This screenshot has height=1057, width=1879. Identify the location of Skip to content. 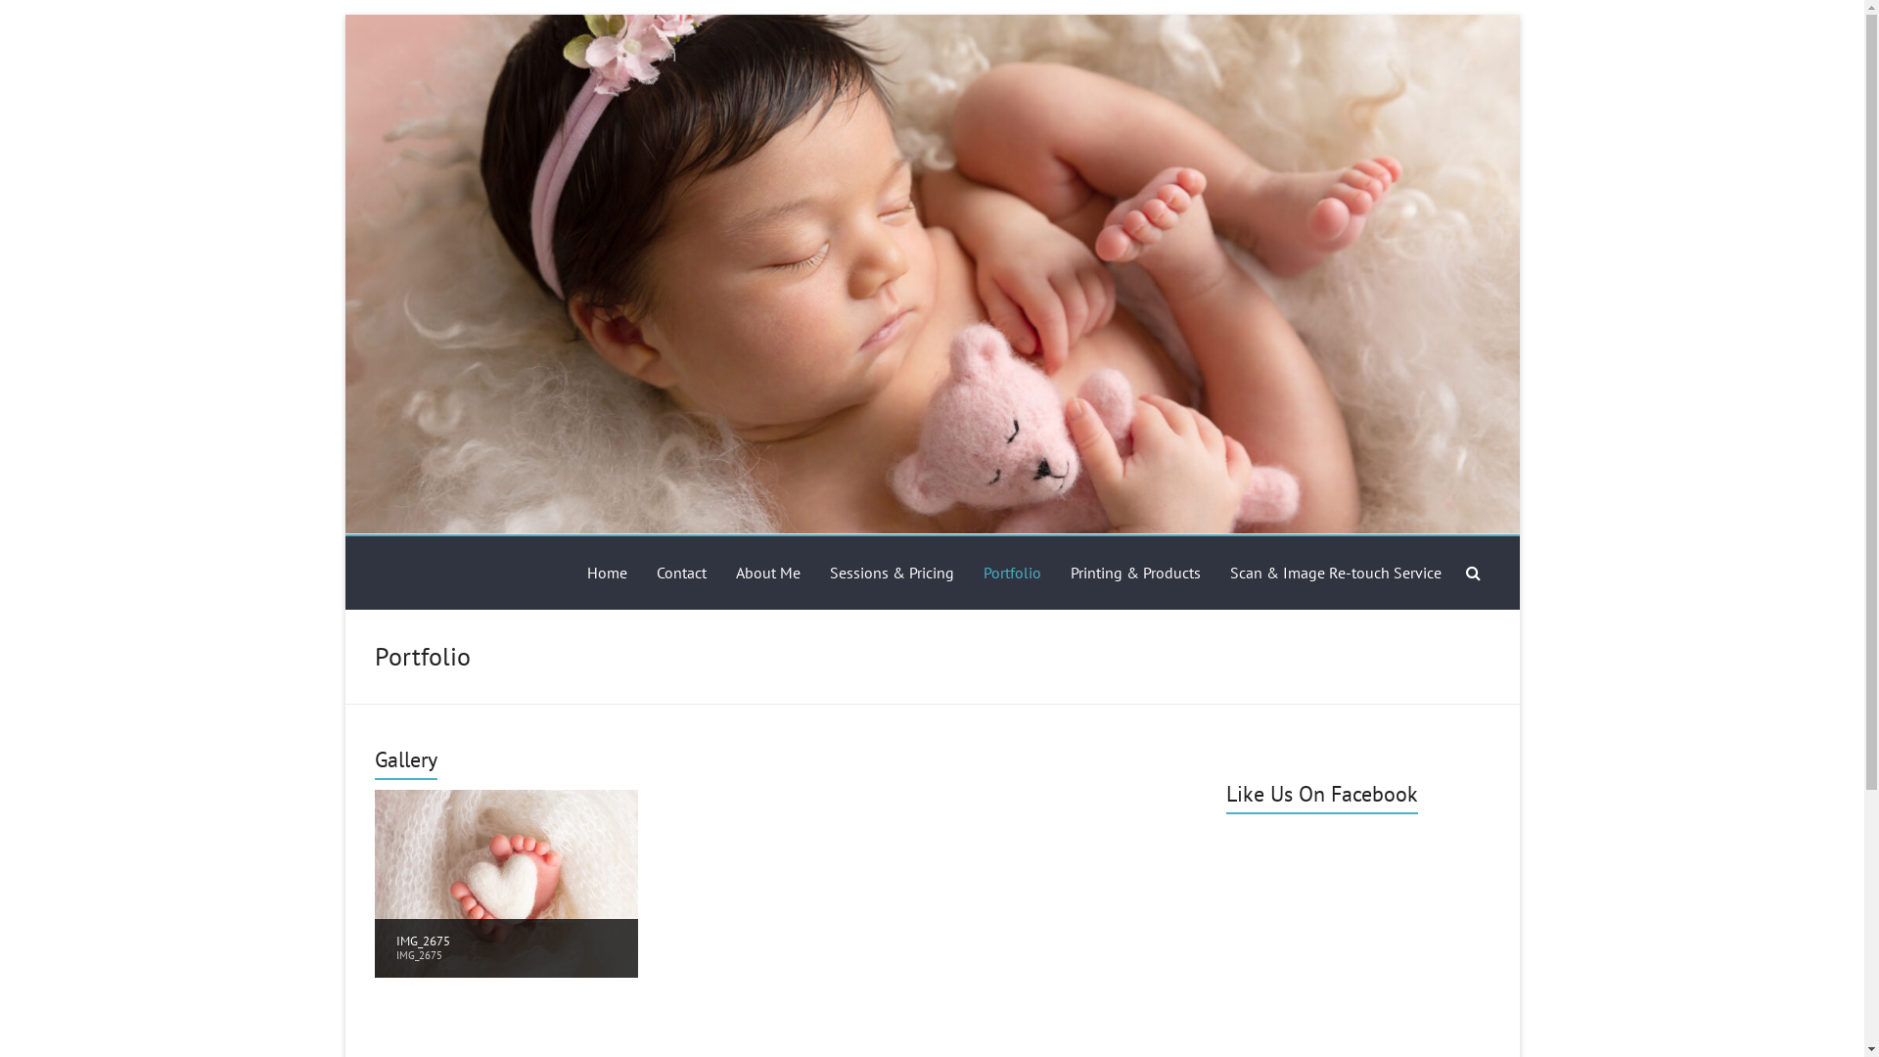
(344, 14).